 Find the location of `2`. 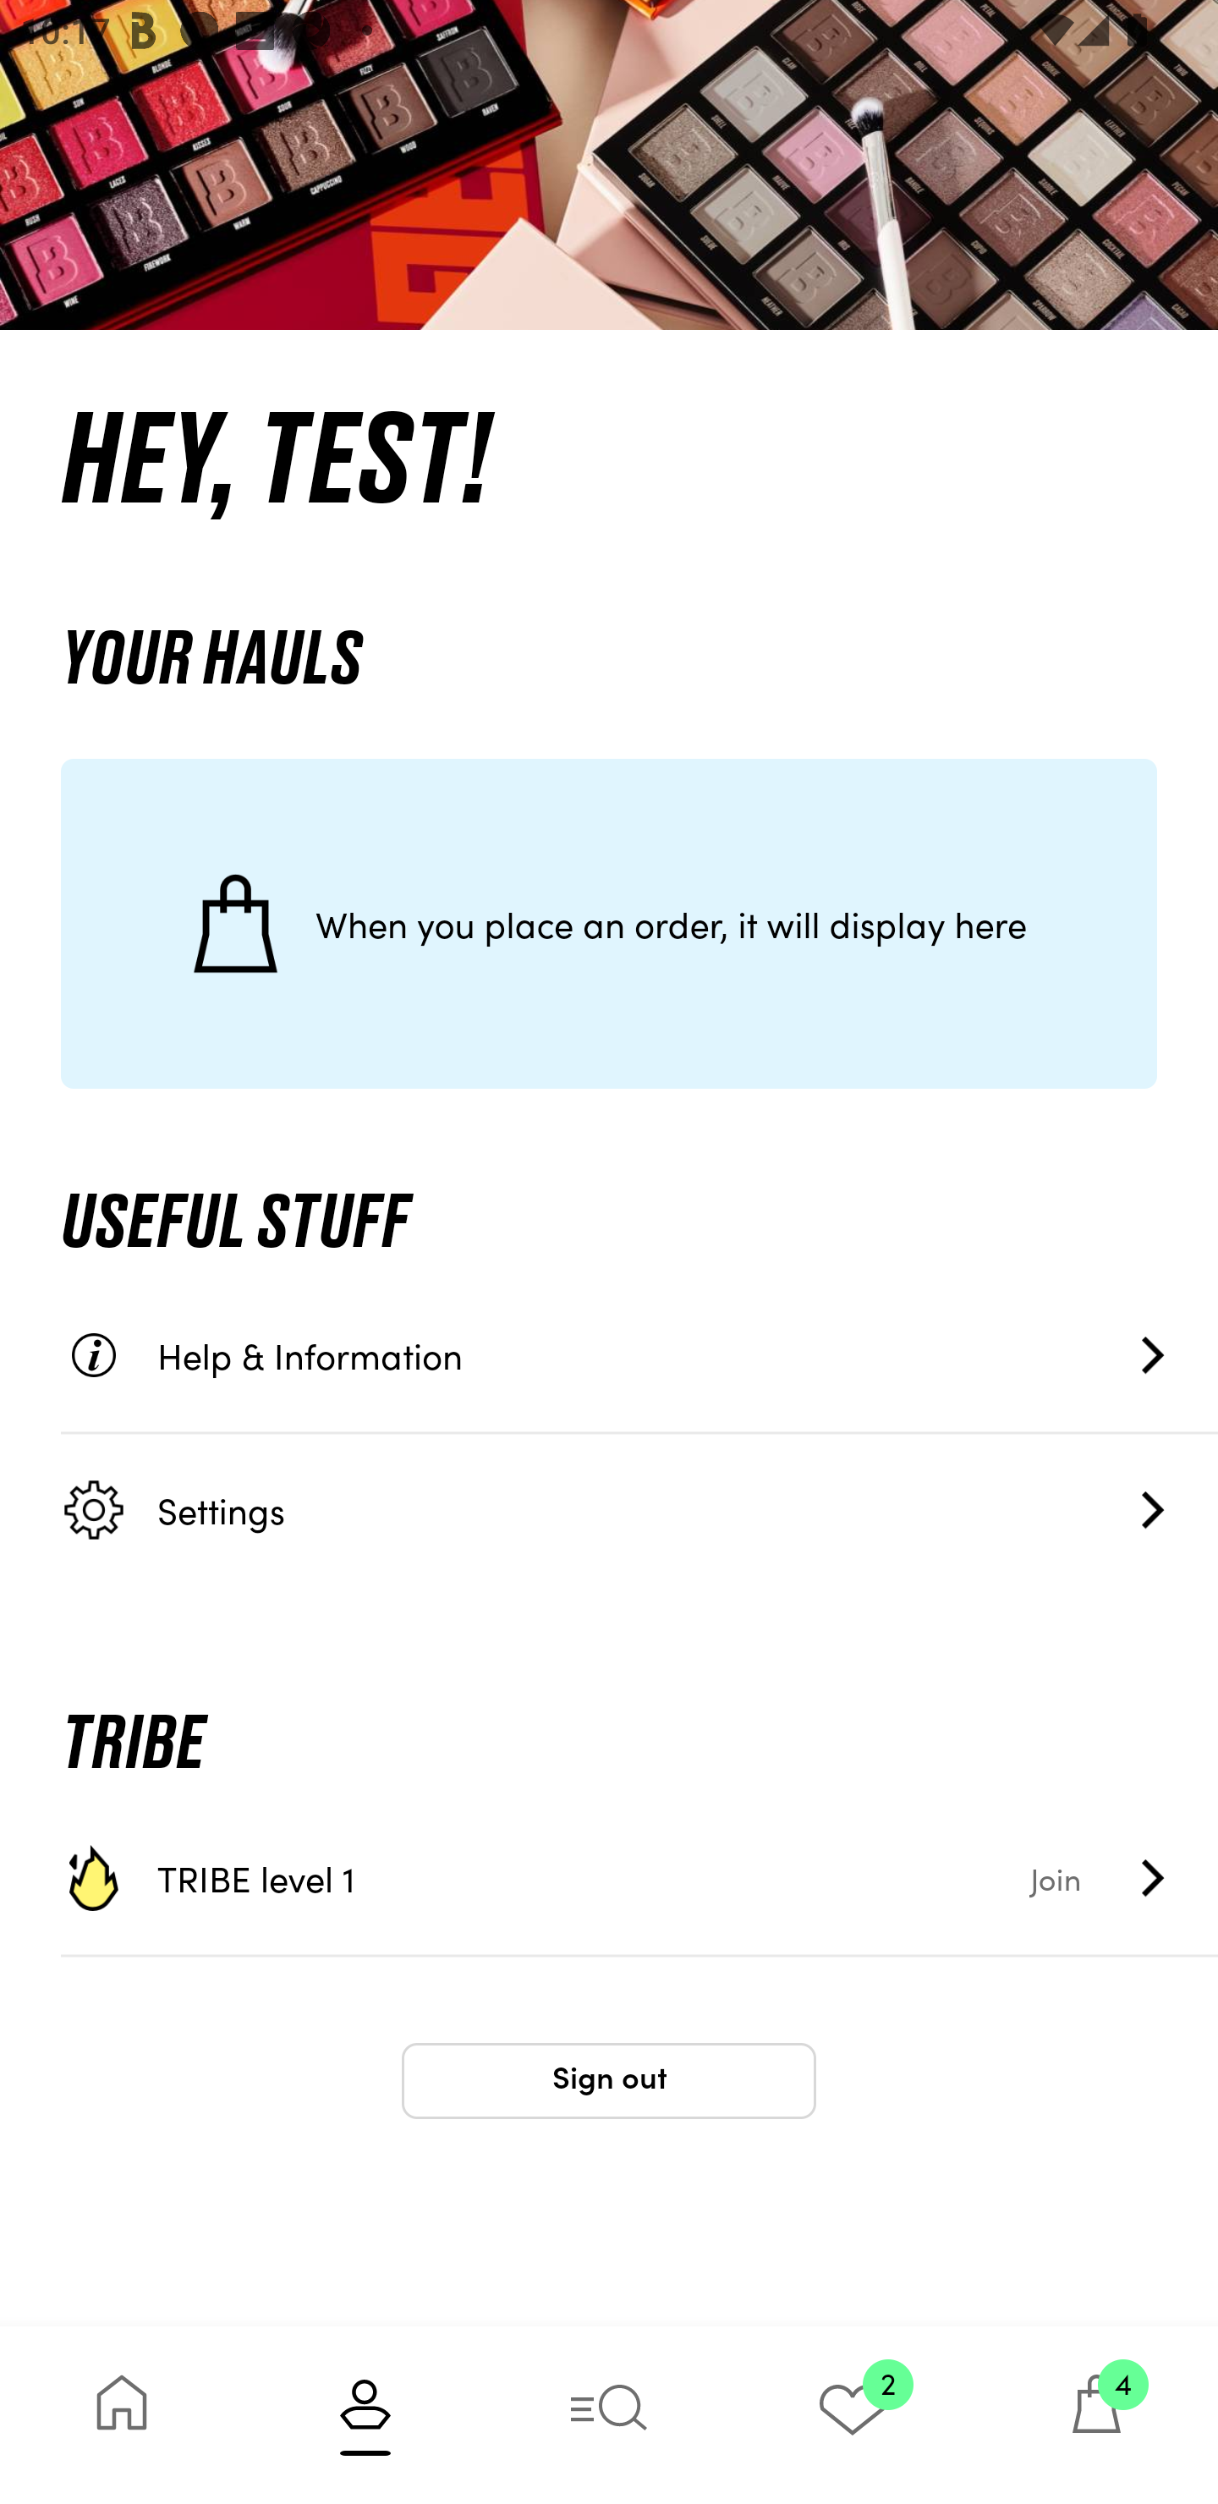

2 is located at coordinates (853, 2414).